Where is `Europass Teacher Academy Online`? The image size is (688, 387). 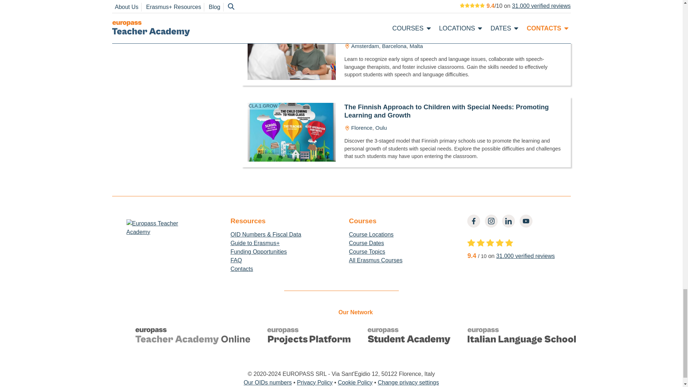 Europass Teacher Academy Online is located at coordinates (193, 337).